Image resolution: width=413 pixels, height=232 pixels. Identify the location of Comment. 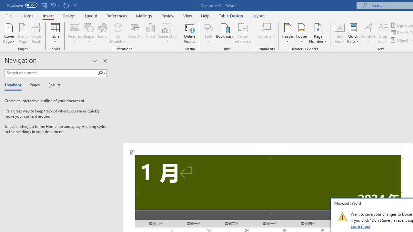
(267, 33).